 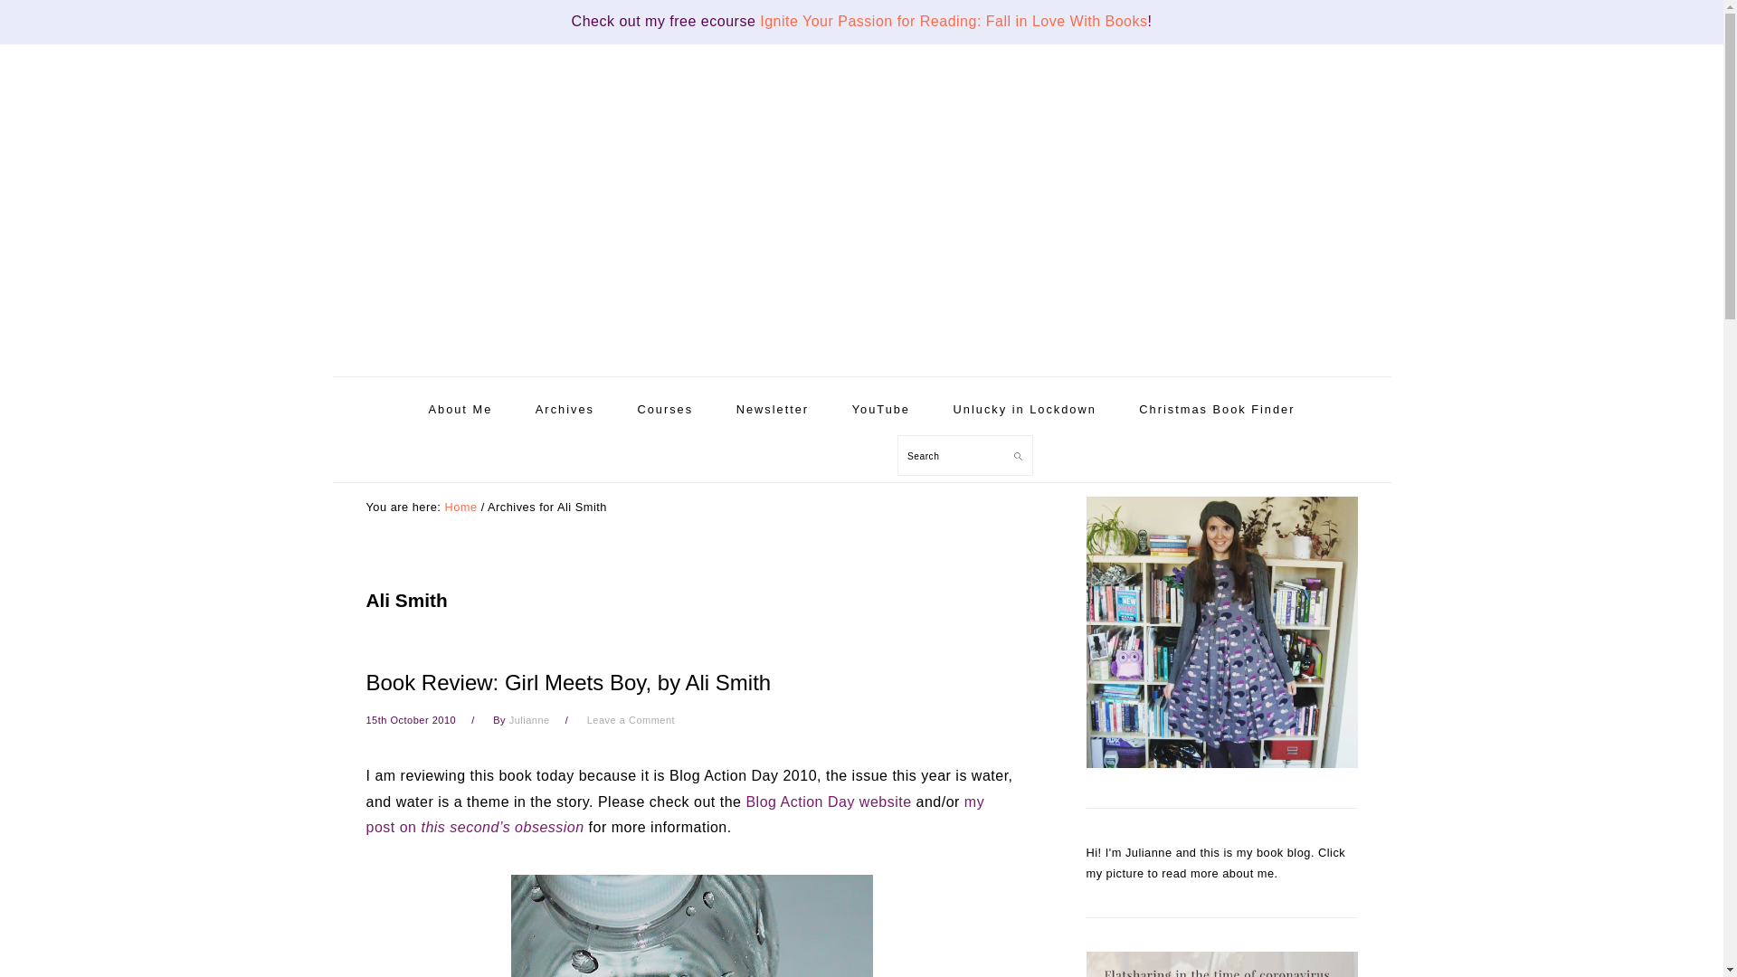 I want to click on Archives, so click(x=565, y=409).